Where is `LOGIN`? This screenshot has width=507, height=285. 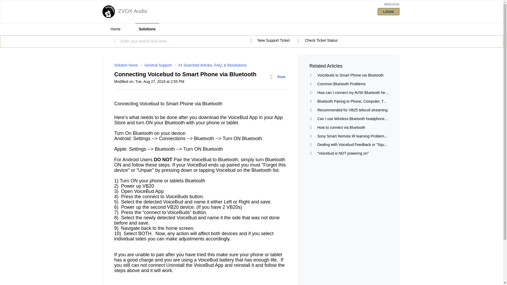
LOGIN is located at coordinates (388, 12).